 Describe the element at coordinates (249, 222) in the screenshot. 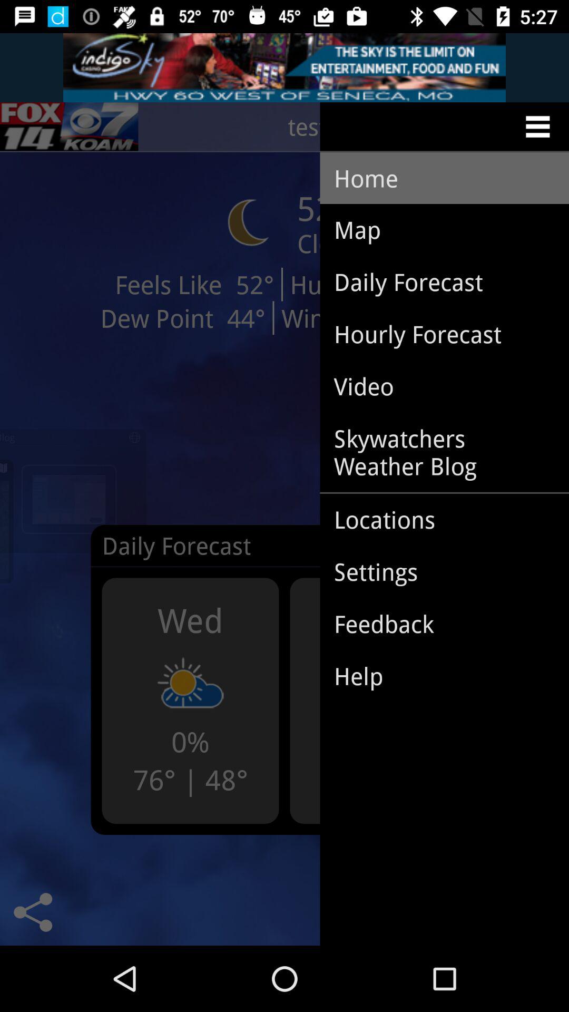

I see `select the symbol which is above 52` at that location.